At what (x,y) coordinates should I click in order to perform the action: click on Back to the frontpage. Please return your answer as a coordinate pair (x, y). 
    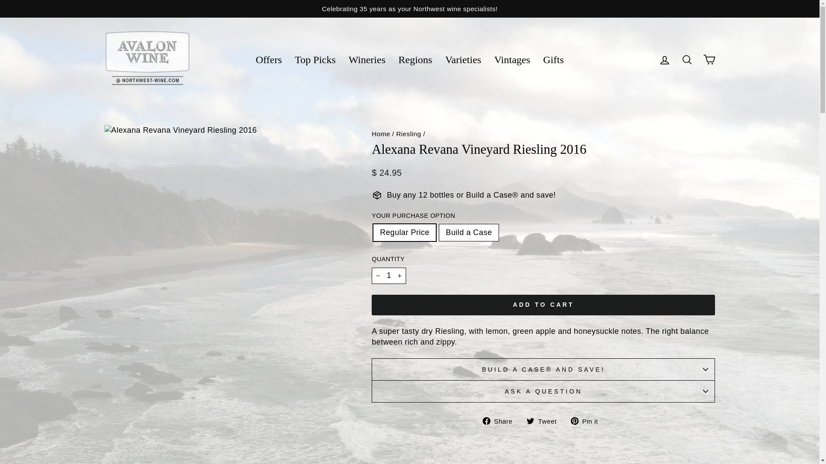
    Looking at the image, I should click on (381, 134).